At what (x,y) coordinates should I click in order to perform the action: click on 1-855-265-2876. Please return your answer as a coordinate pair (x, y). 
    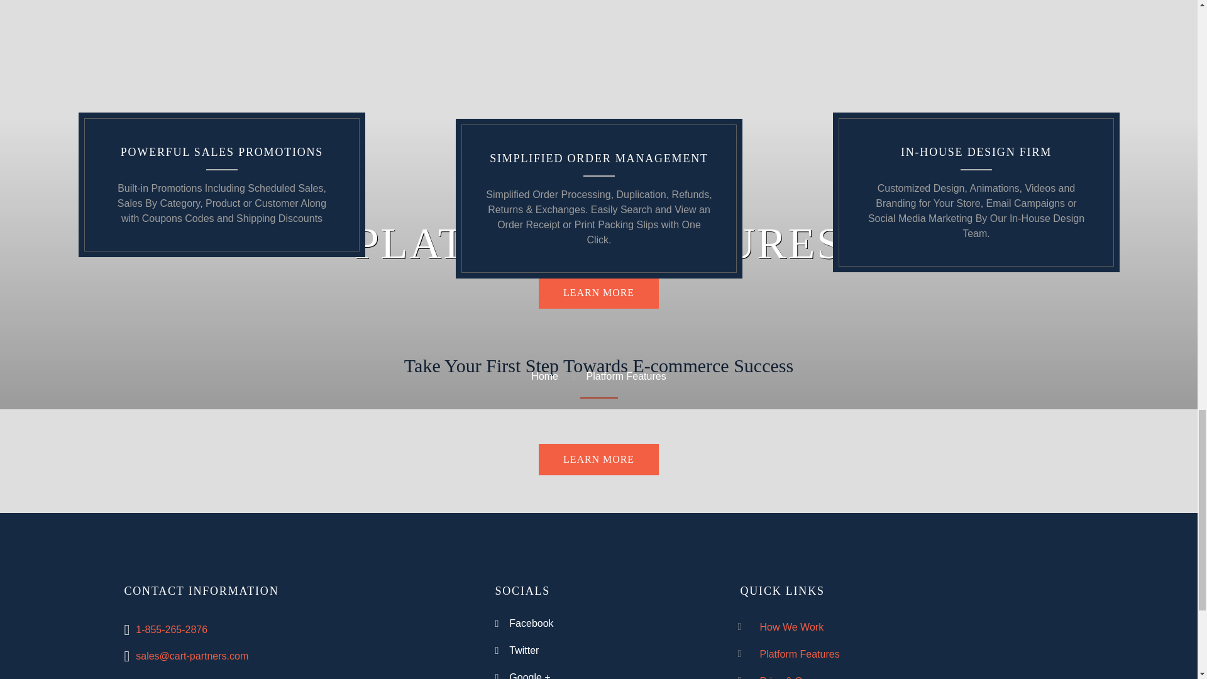
    Looking at the image, I should click on (171, 629).